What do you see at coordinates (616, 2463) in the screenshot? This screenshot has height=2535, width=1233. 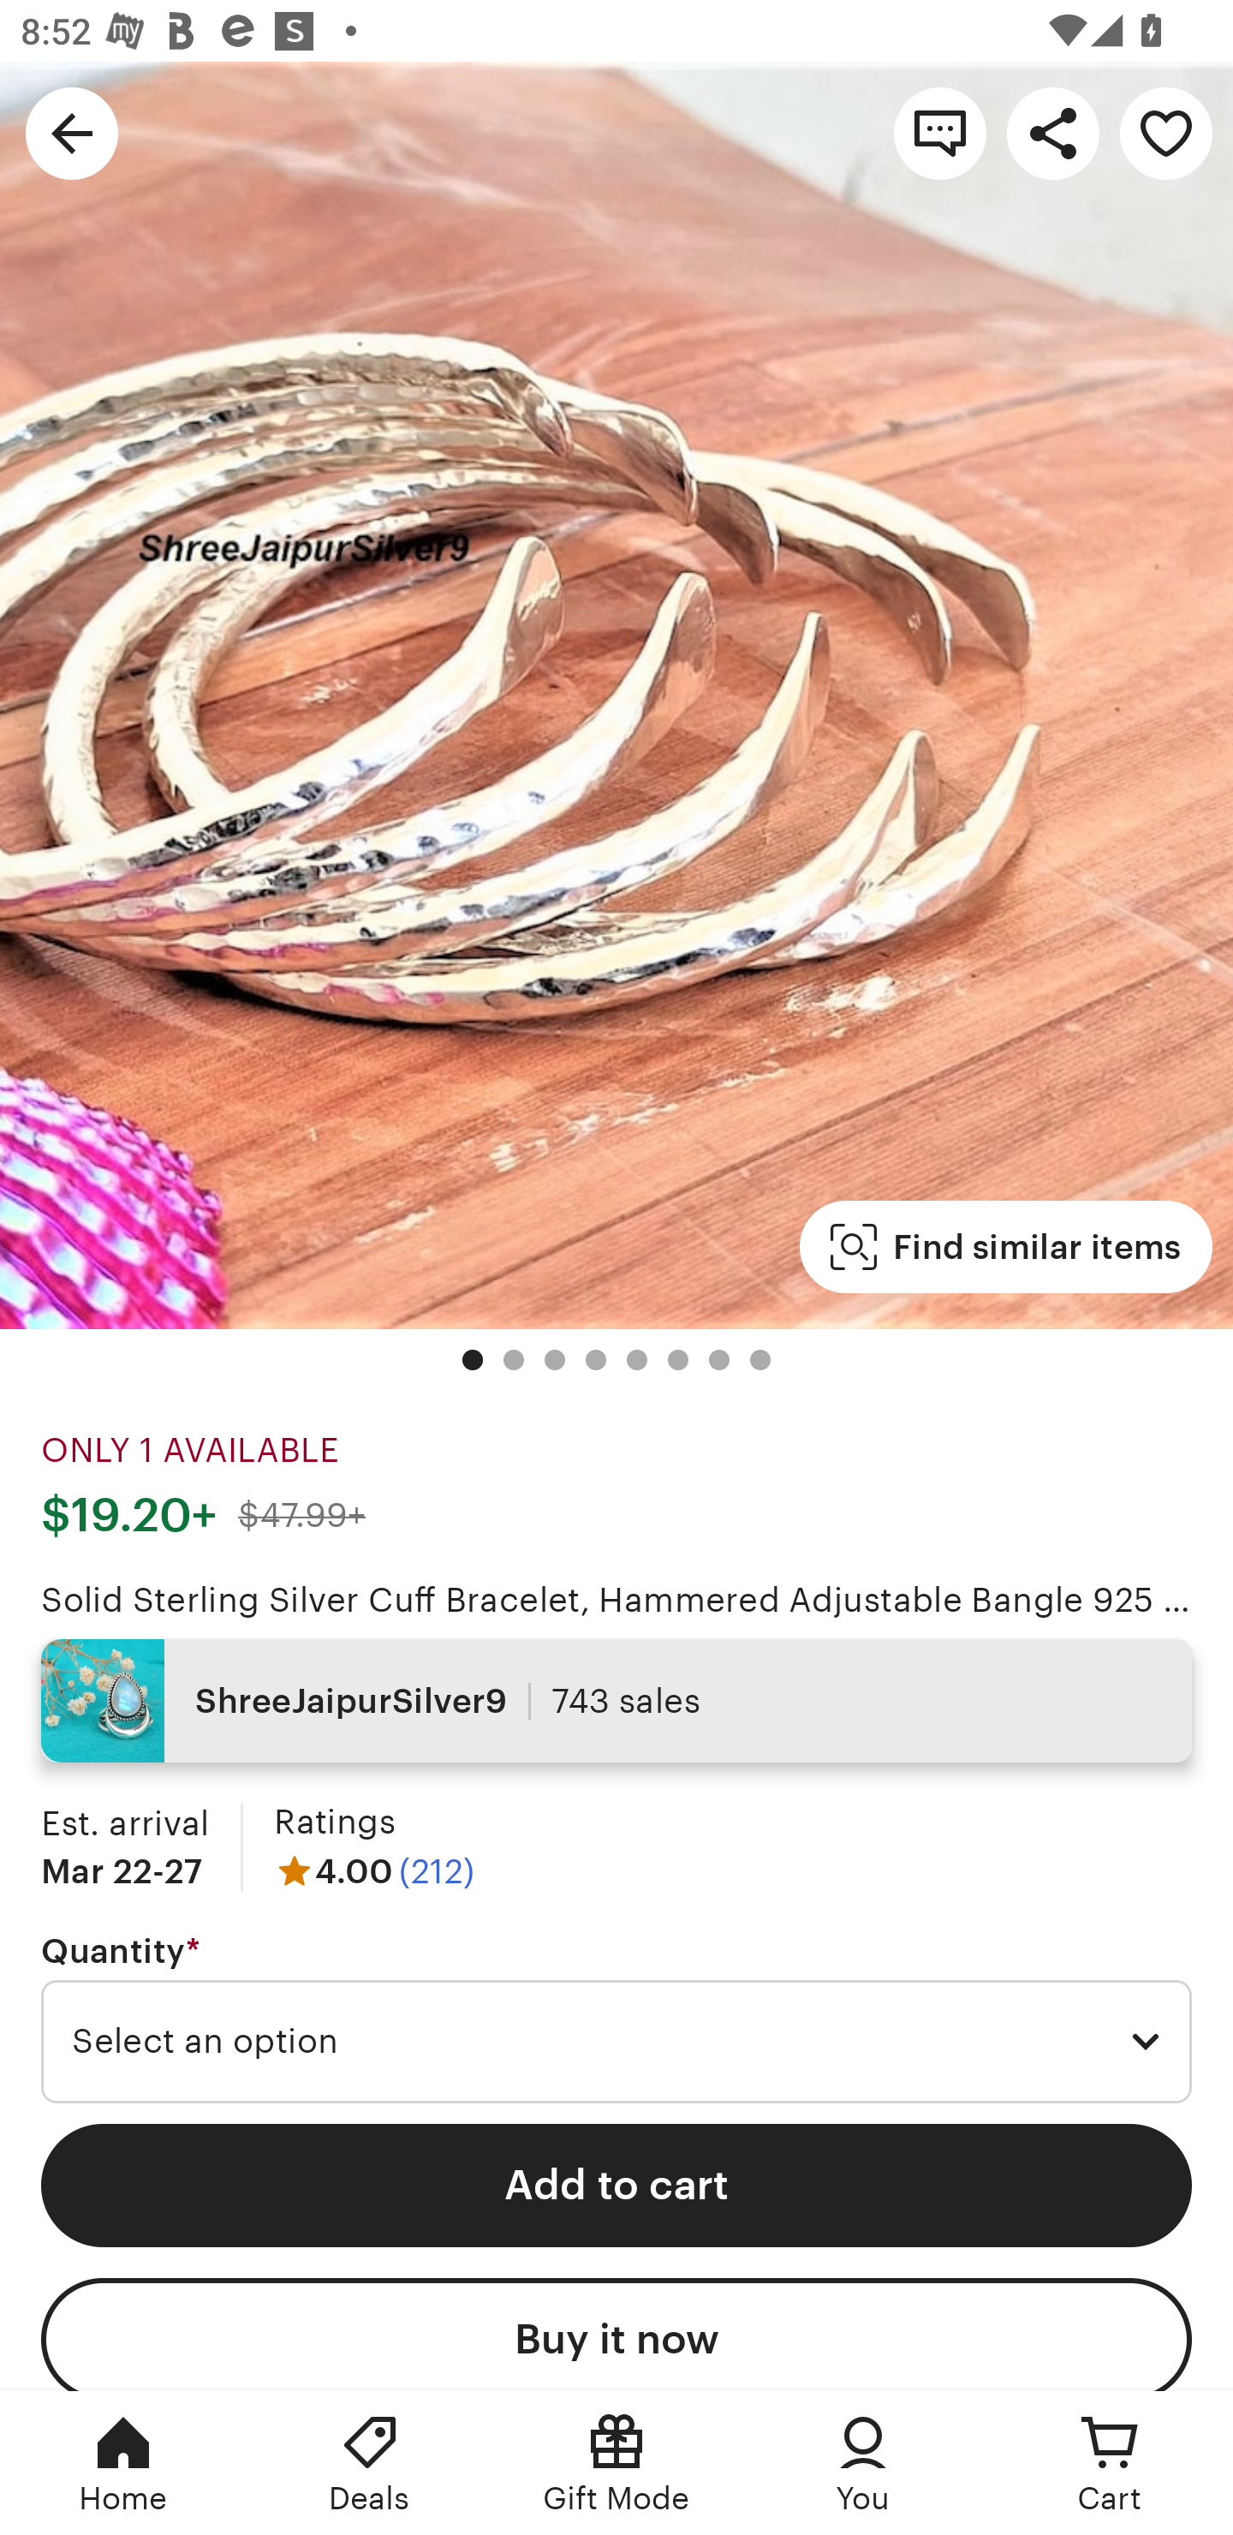 I see `Gift Mode` at bounding box center [616, 2463].